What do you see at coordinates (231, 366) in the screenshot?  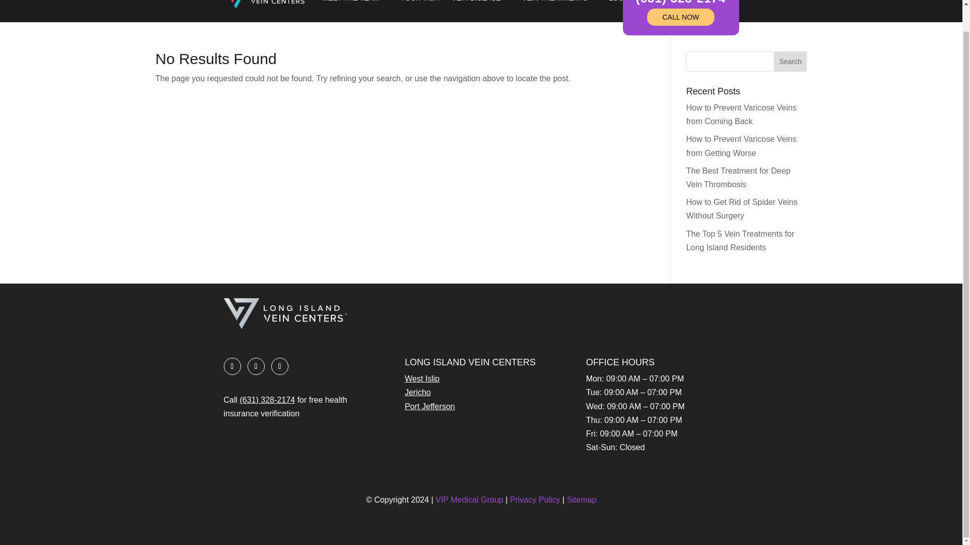 I see `Follow on Facebook` at bounding box center [231, 366].